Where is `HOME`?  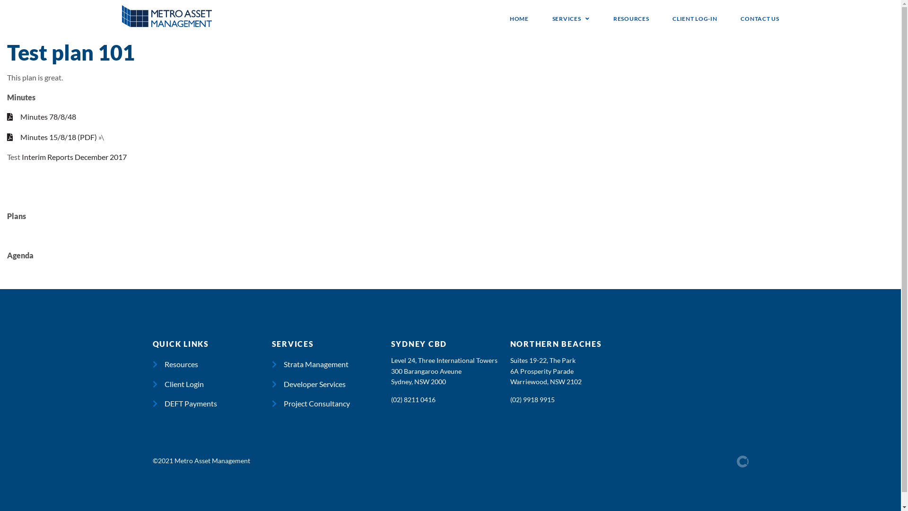
HOME is located at coordinates (519, 19).